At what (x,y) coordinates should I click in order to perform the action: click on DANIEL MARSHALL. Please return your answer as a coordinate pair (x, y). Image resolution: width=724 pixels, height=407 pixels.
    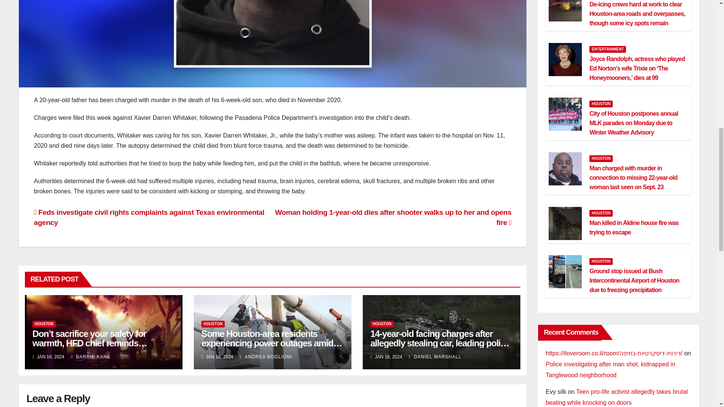
    Looking at the image, I should click on (435, 357).